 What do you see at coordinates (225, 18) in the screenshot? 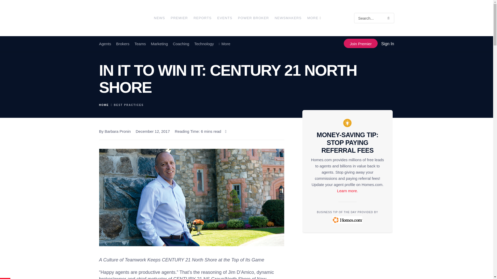
I see `EVENTS` at bounding box center [225, 18].